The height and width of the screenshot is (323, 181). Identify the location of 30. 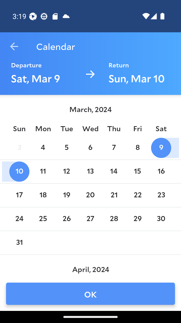
(161, 219).